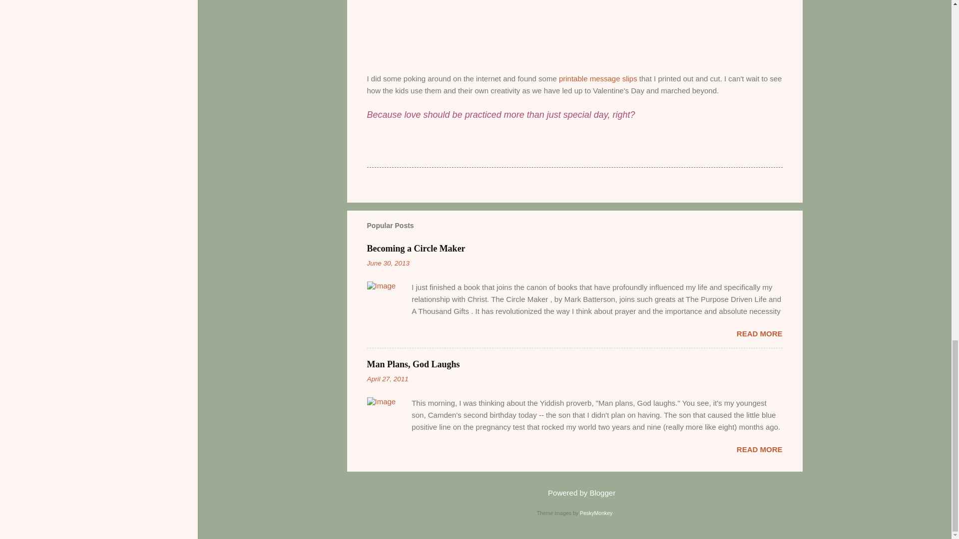  I want to click on printable message slips, so click(598, 79).